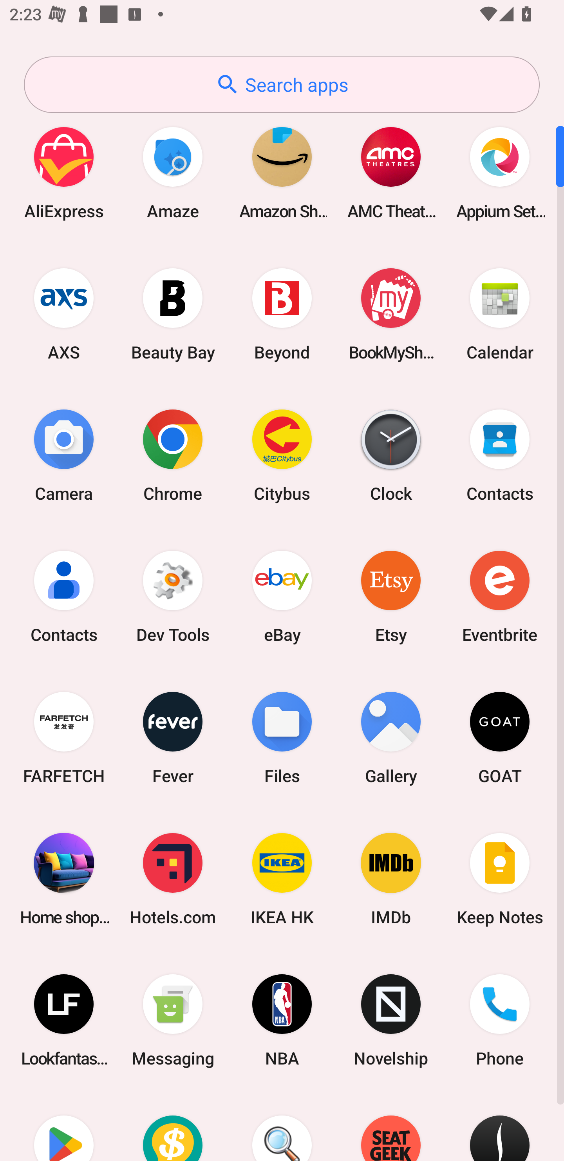  I want to click on Search, so click(282, 1126).